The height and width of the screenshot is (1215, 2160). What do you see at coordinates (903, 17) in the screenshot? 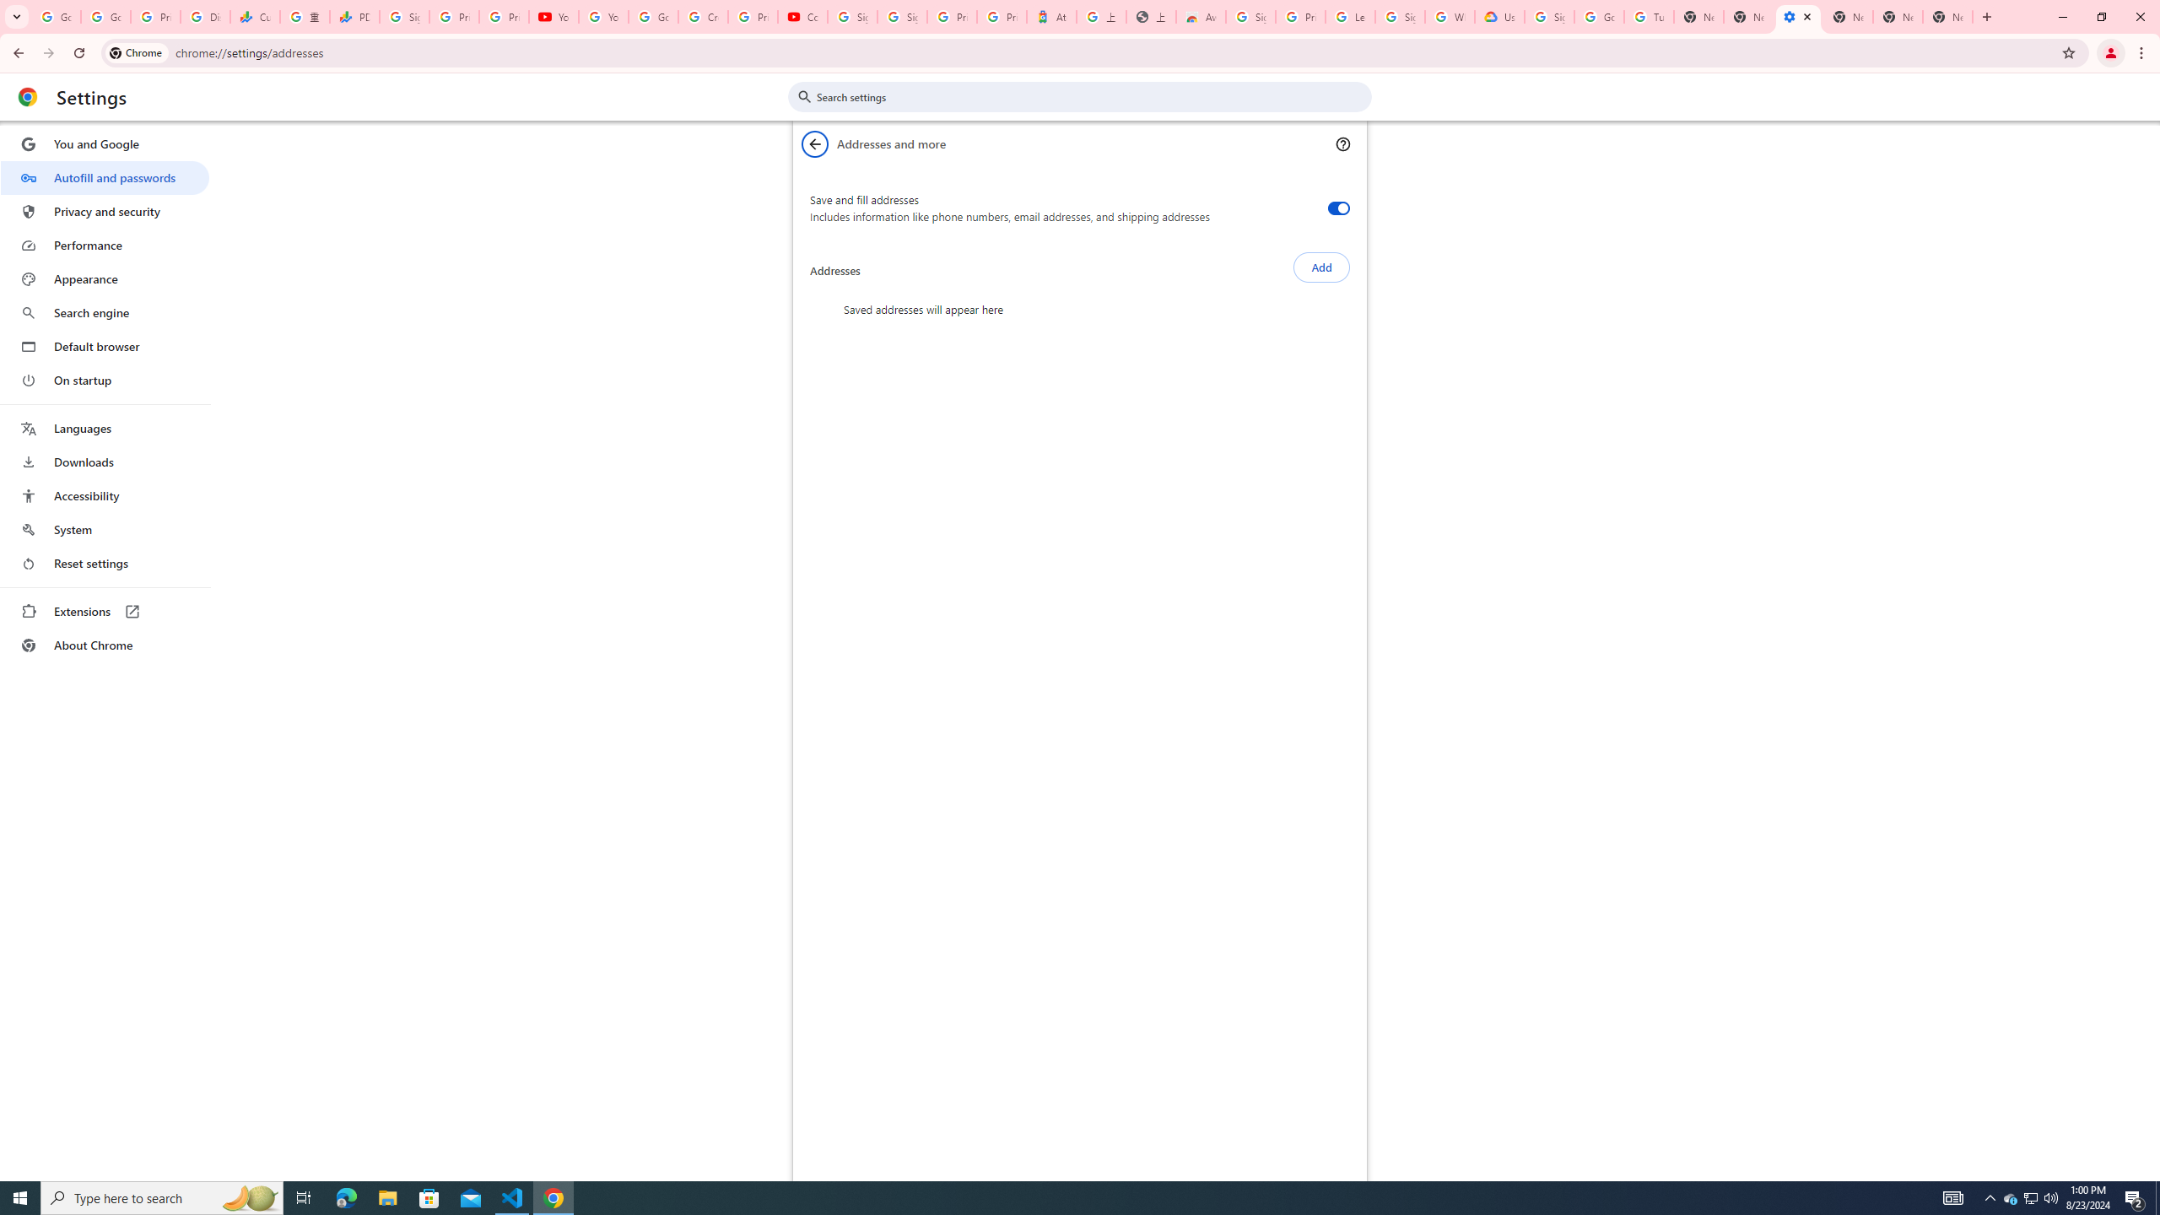
I see `Sign in - Google Accounts` at bounding box center [903, 17].